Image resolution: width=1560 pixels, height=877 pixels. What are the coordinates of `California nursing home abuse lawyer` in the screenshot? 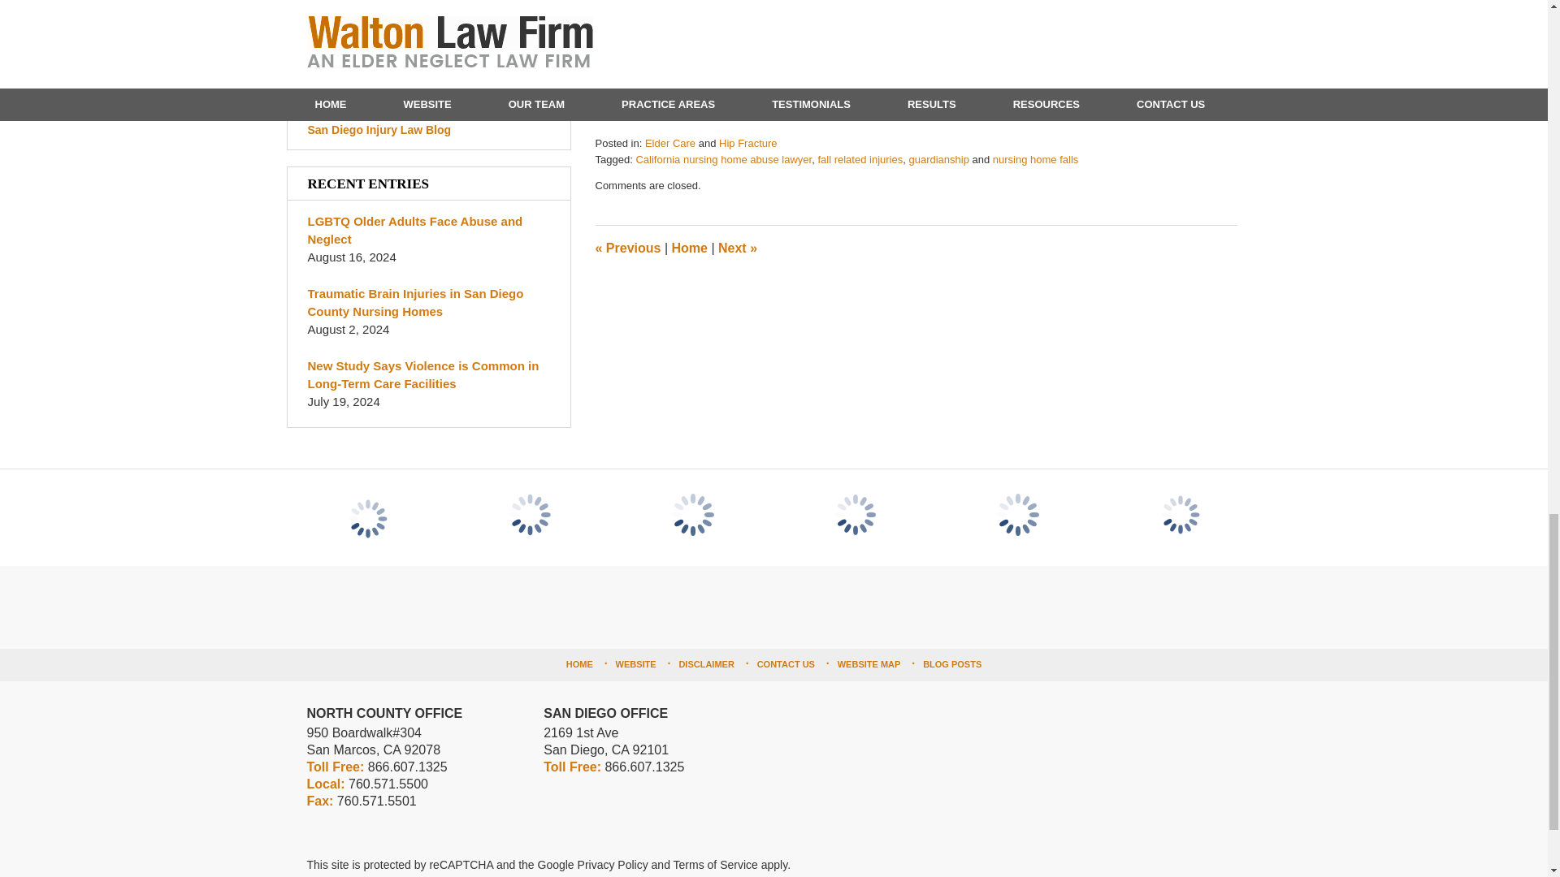 It's located at (723, 159).